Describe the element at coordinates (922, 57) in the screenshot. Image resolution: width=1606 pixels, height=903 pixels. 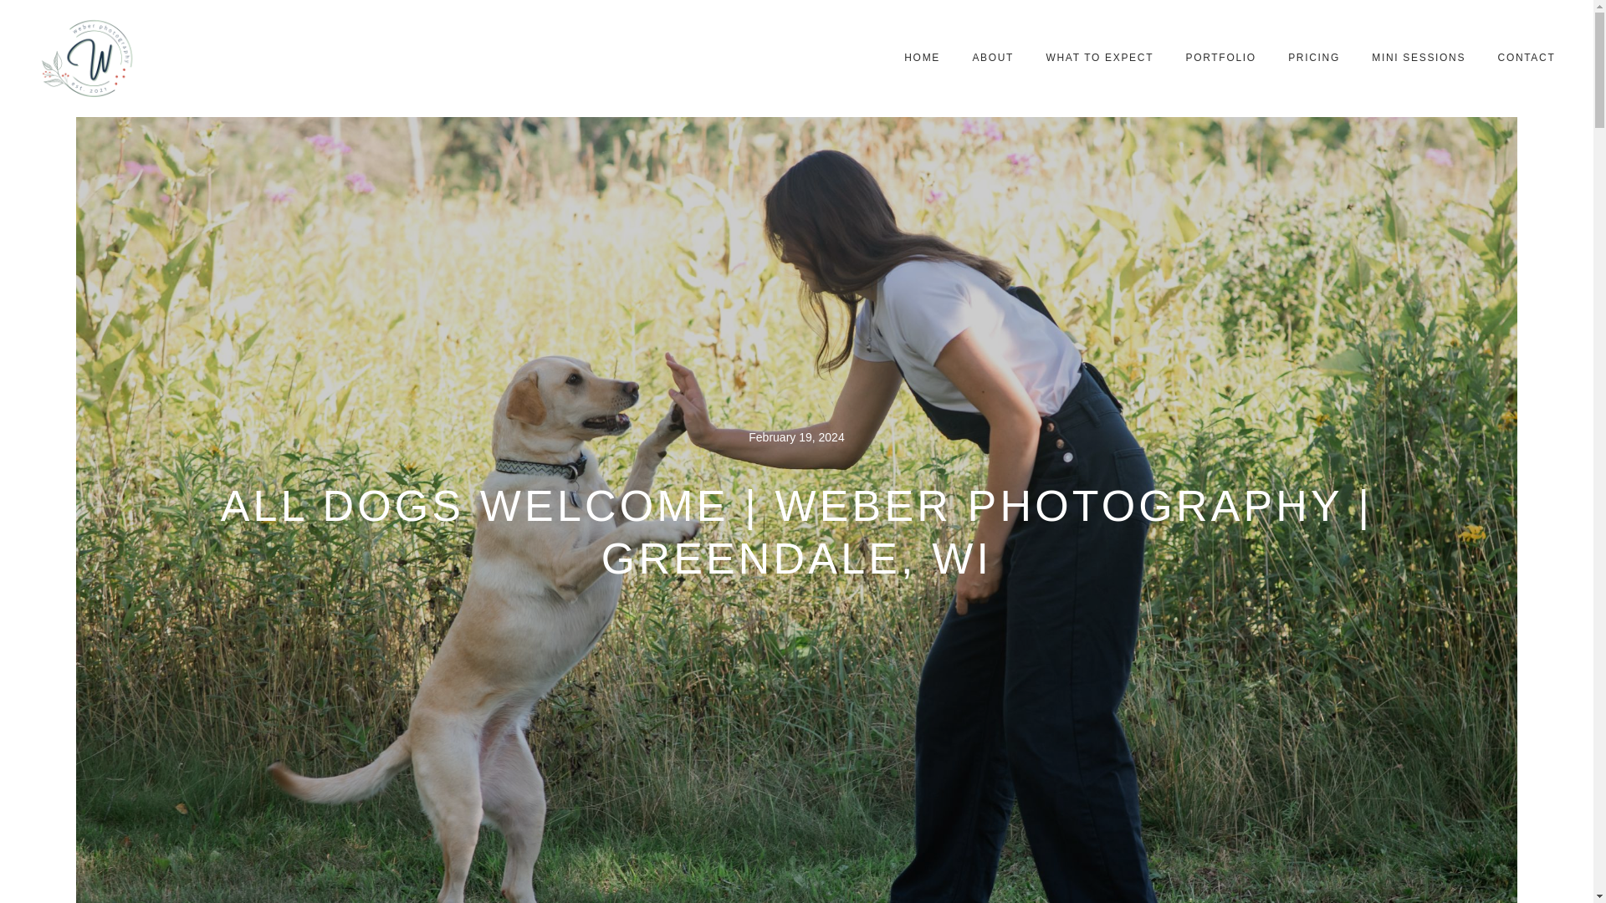
I see `HOME` at that location.